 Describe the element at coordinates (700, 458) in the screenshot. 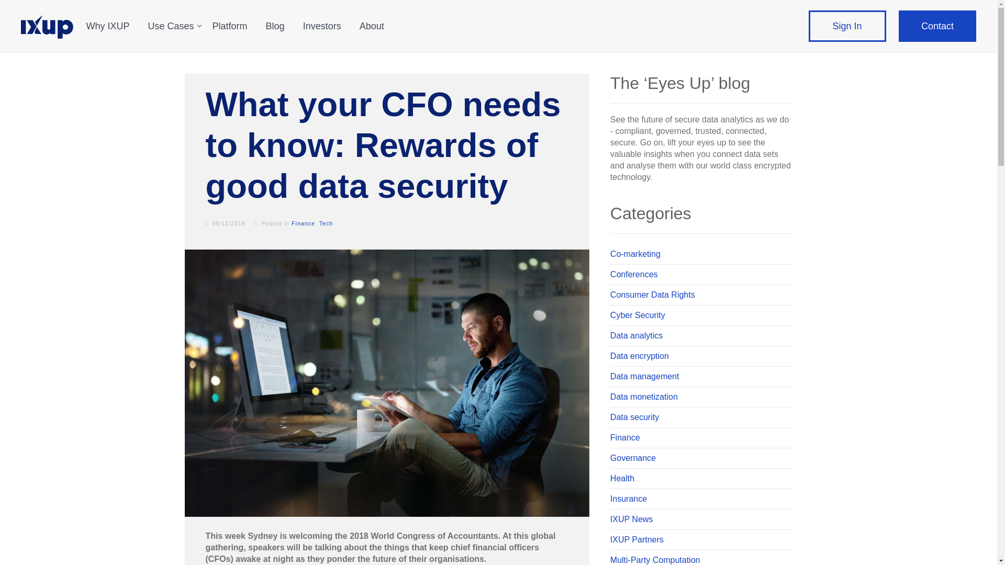

I see `Governance` at that location.